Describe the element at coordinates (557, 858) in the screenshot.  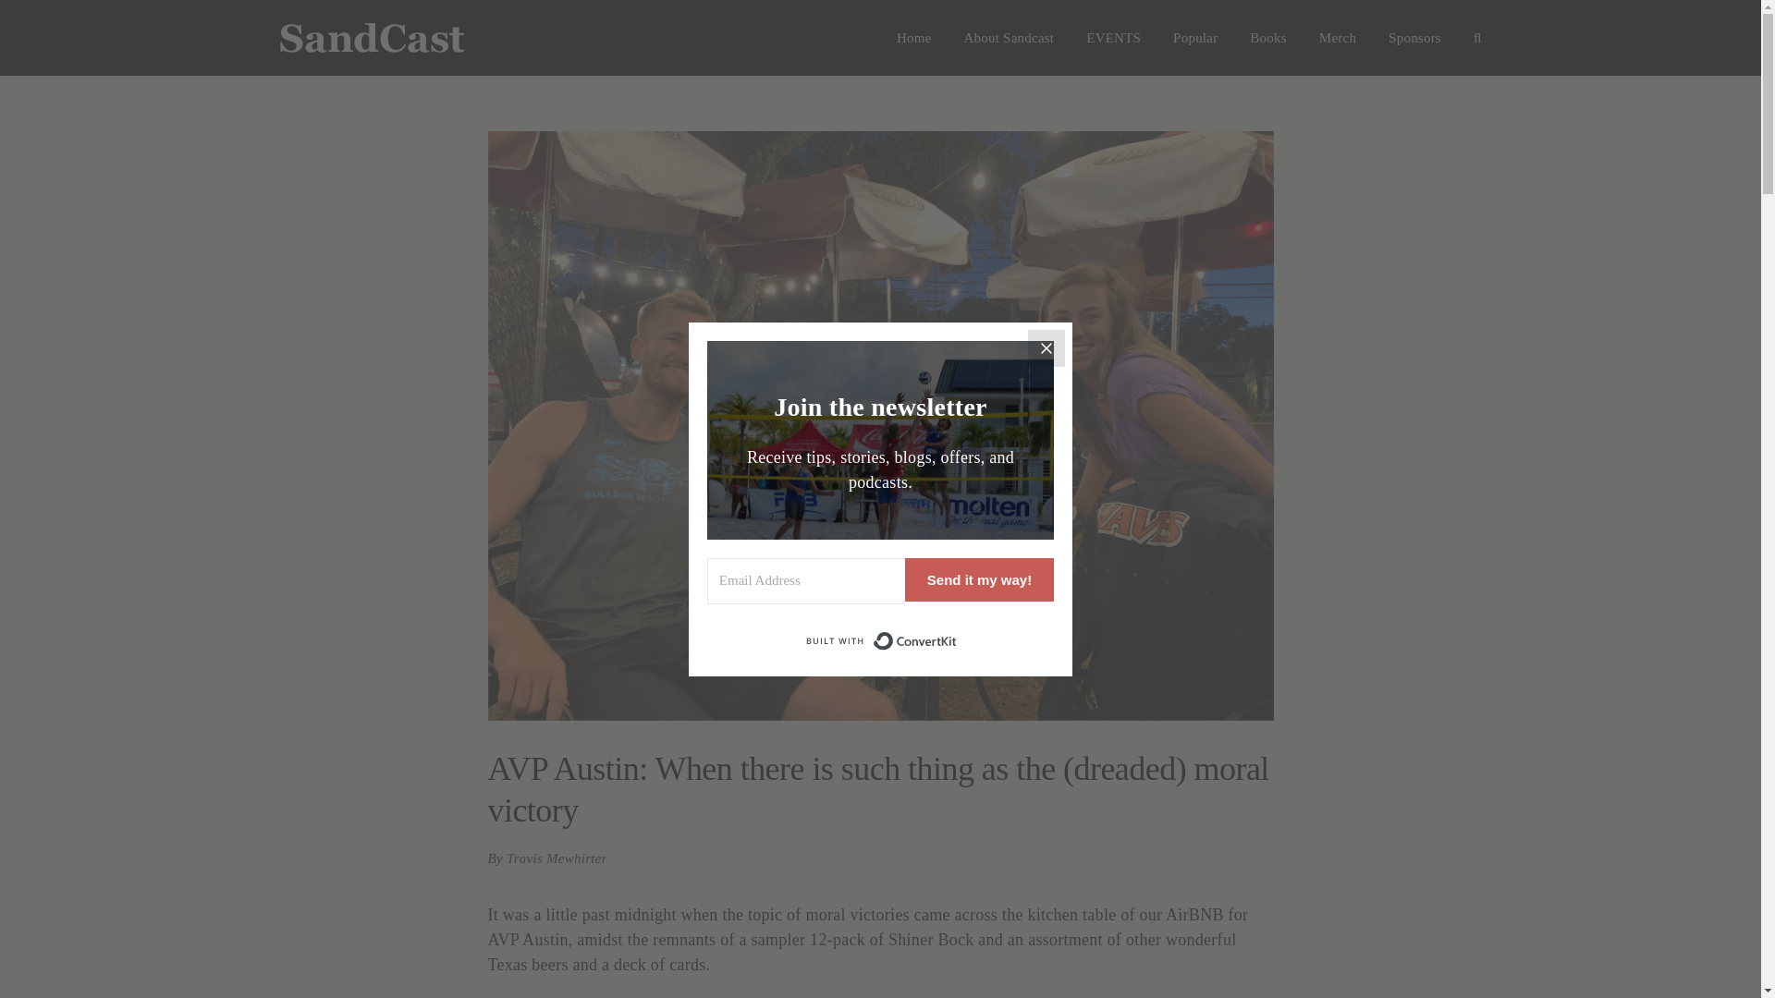
I see `Travis Mewhirter` at that location.